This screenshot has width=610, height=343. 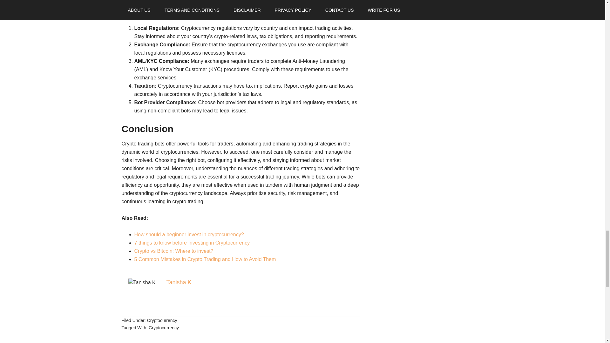 What do you see at coordinates (179, 282) in the screenshot?
I see `Tanisha K` at bounding box center [179, 282].